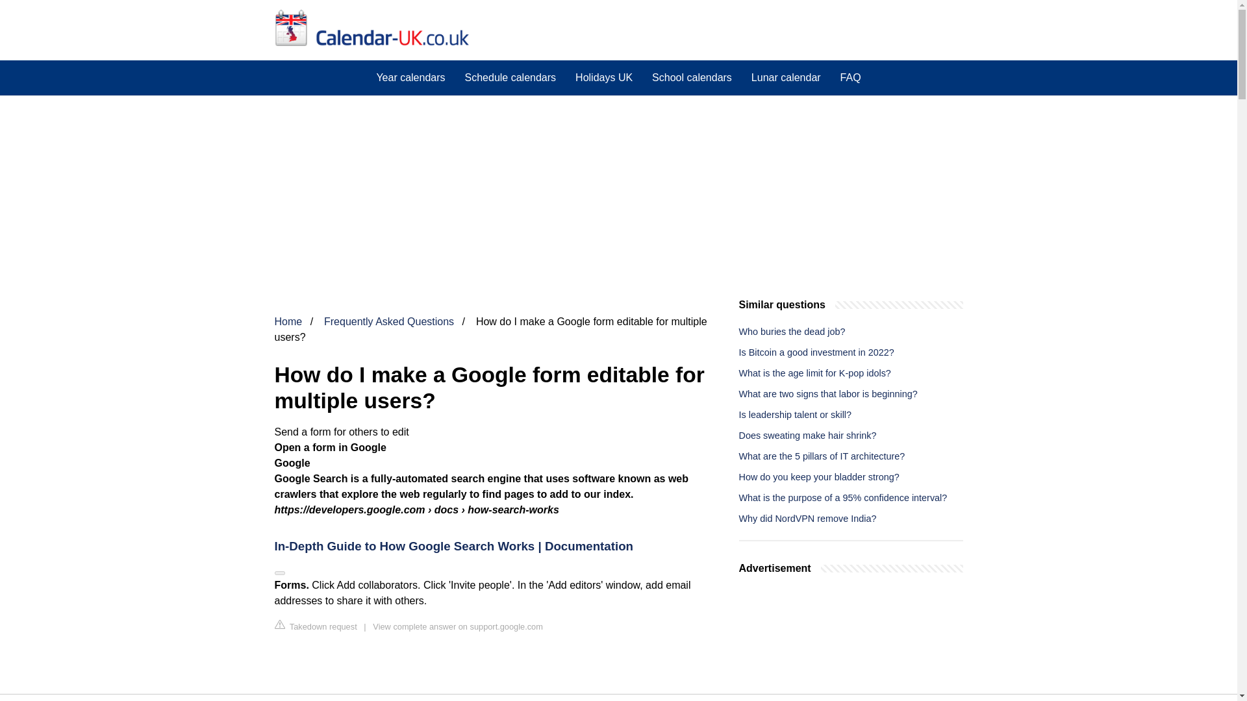 This screenshot has height=701, width=1247. Describe the element at coordinates (388, 322) in the screenshot. I see `Frequently Asked Questions` at that location.